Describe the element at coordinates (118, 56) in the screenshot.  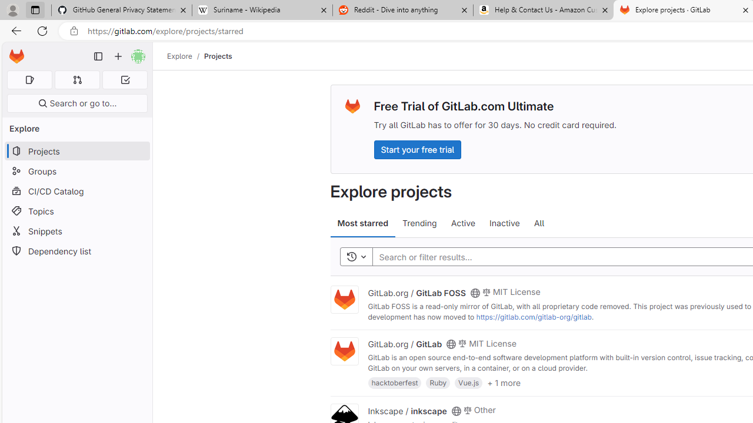
I see `Create new...` at that location.